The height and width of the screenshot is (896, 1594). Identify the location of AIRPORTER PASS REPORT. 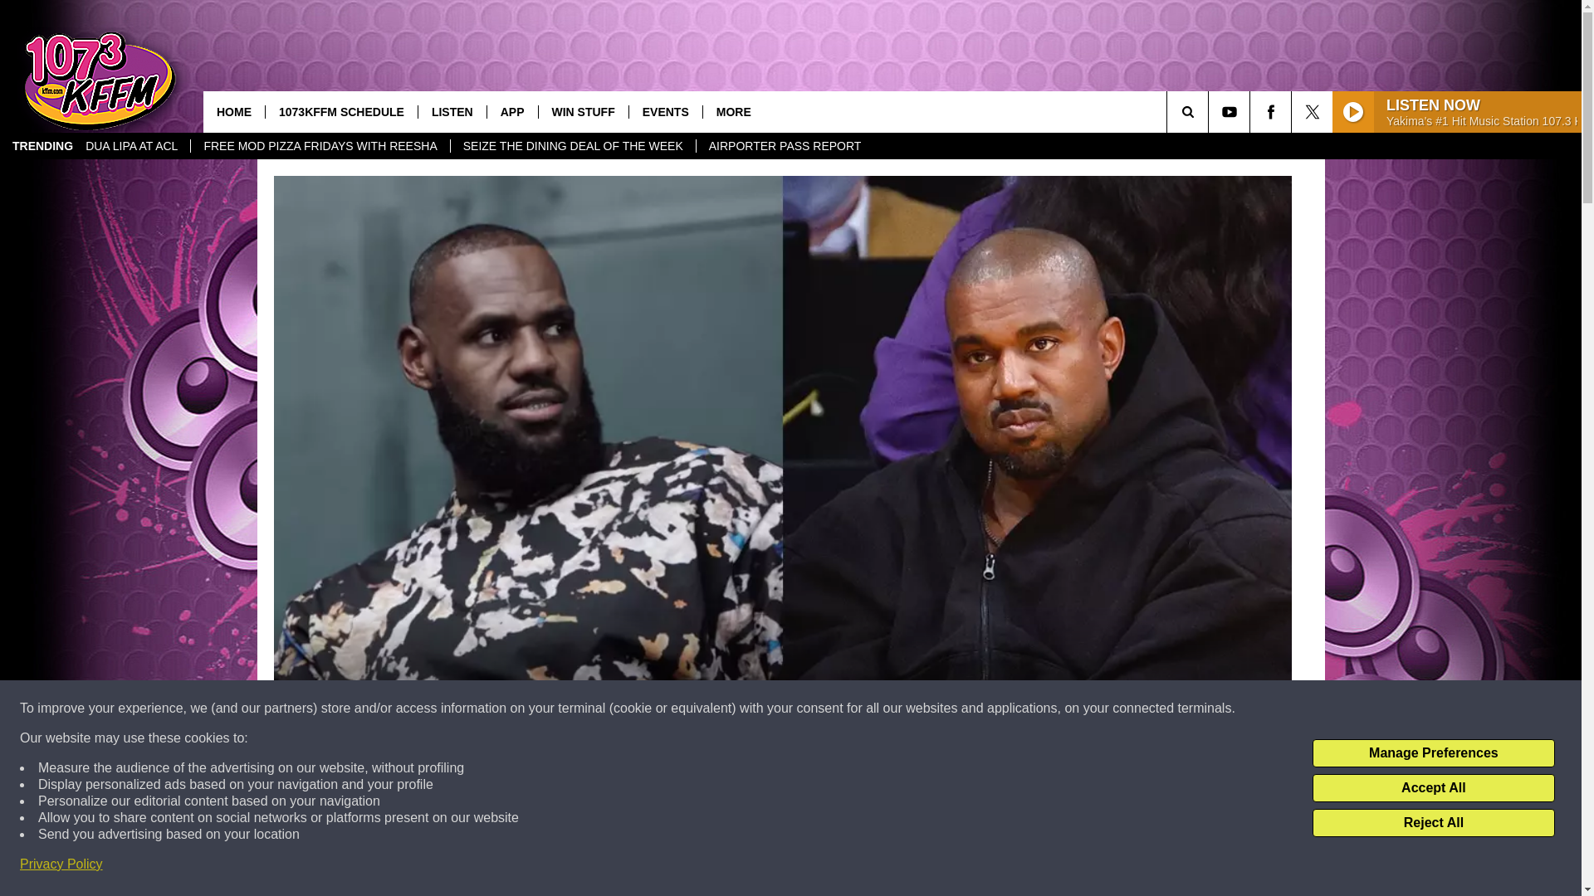
(784, 146).